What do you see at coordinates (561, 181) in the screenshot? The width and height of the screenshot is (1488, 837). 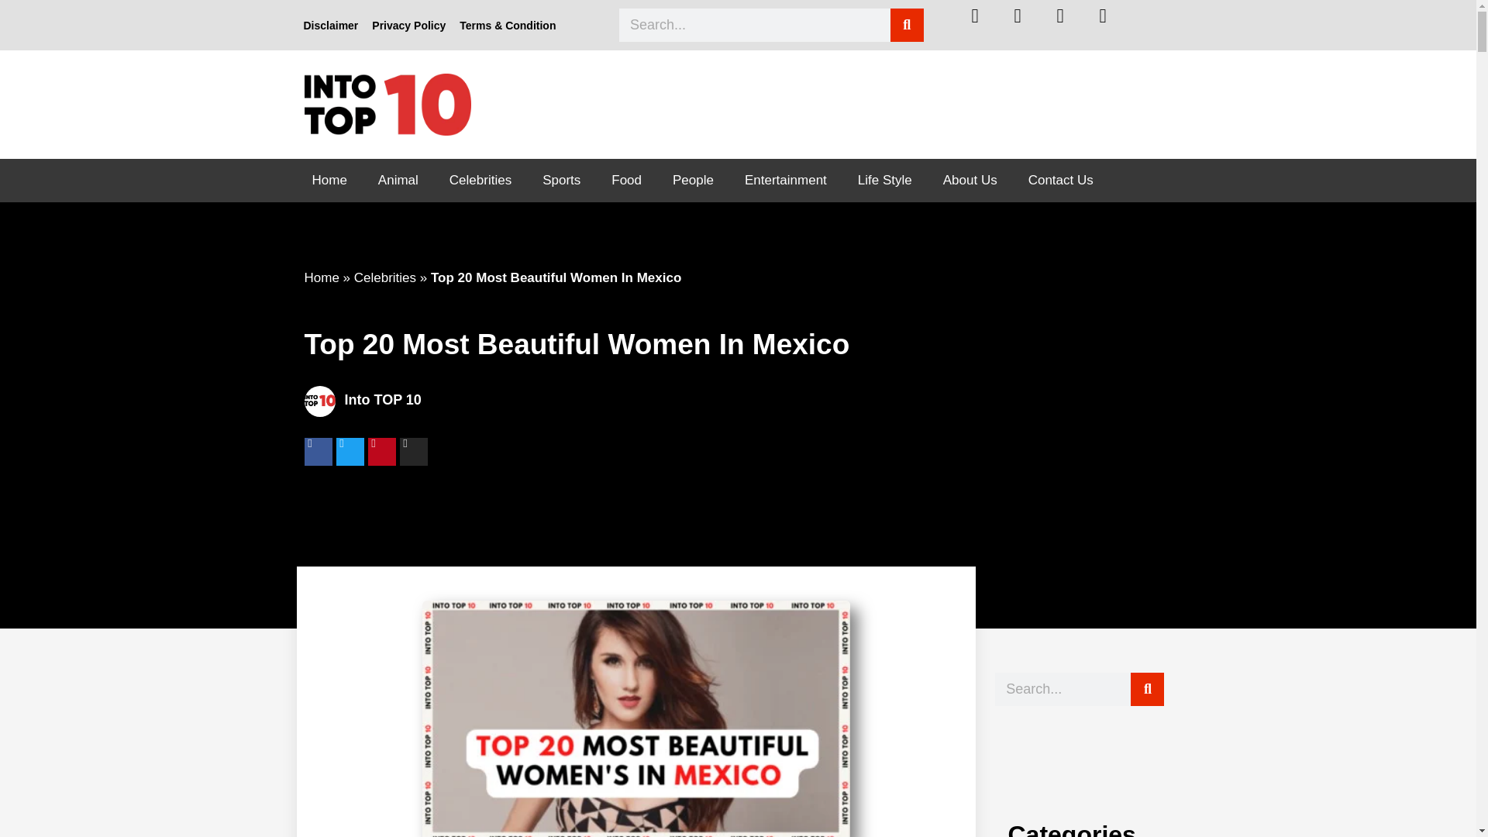 I see `Sports` at bounding box center [561, 181].